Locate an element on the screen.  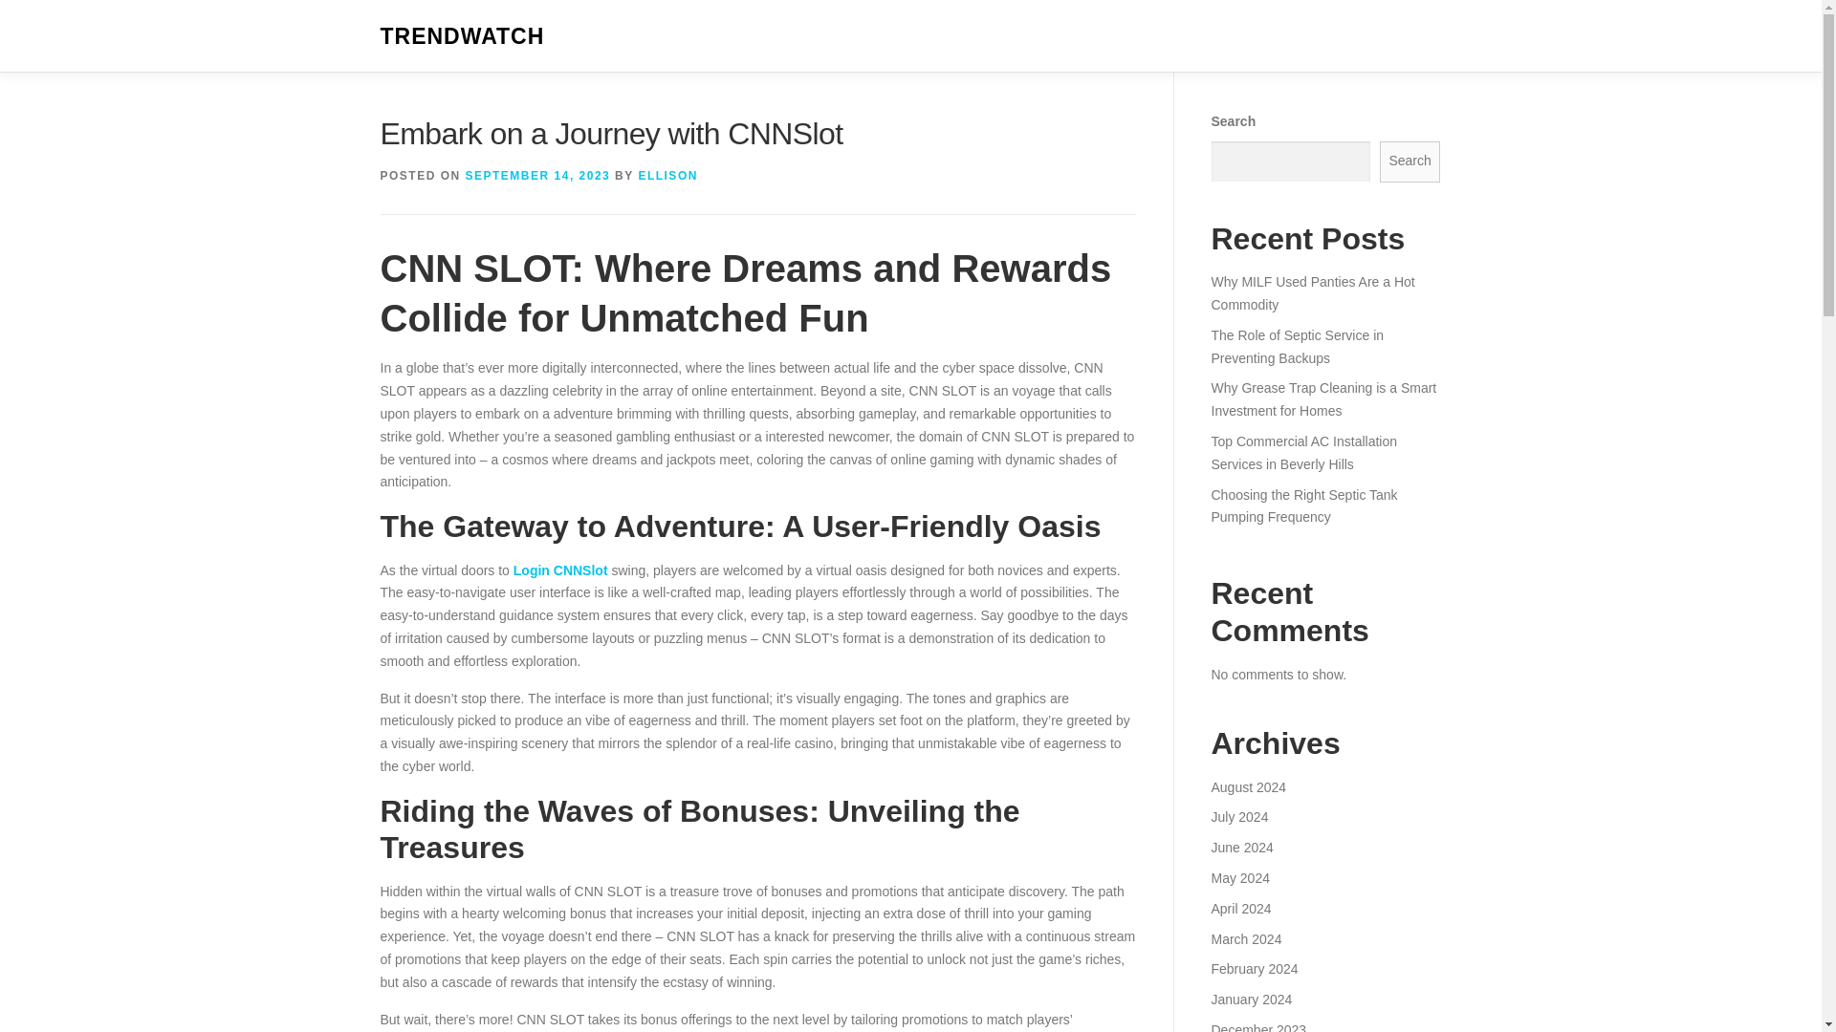
March 2024 is located at coordinates (1245, 938).